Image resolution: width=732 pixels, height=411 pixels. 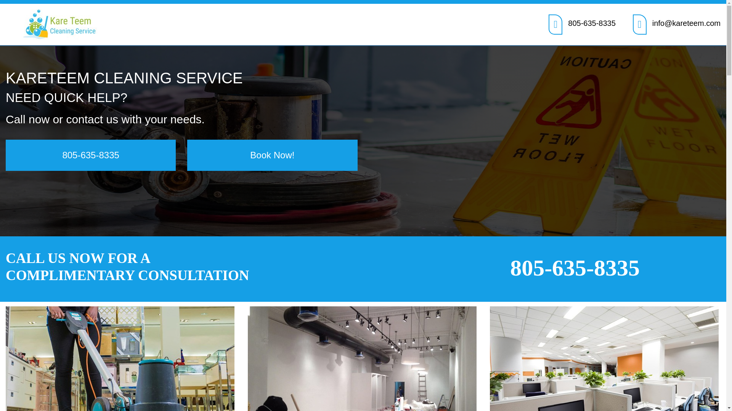 What do you see at coordinates (272, 155) in the screenshot?
I see `Book Now!` at bounding box center [272, 155].